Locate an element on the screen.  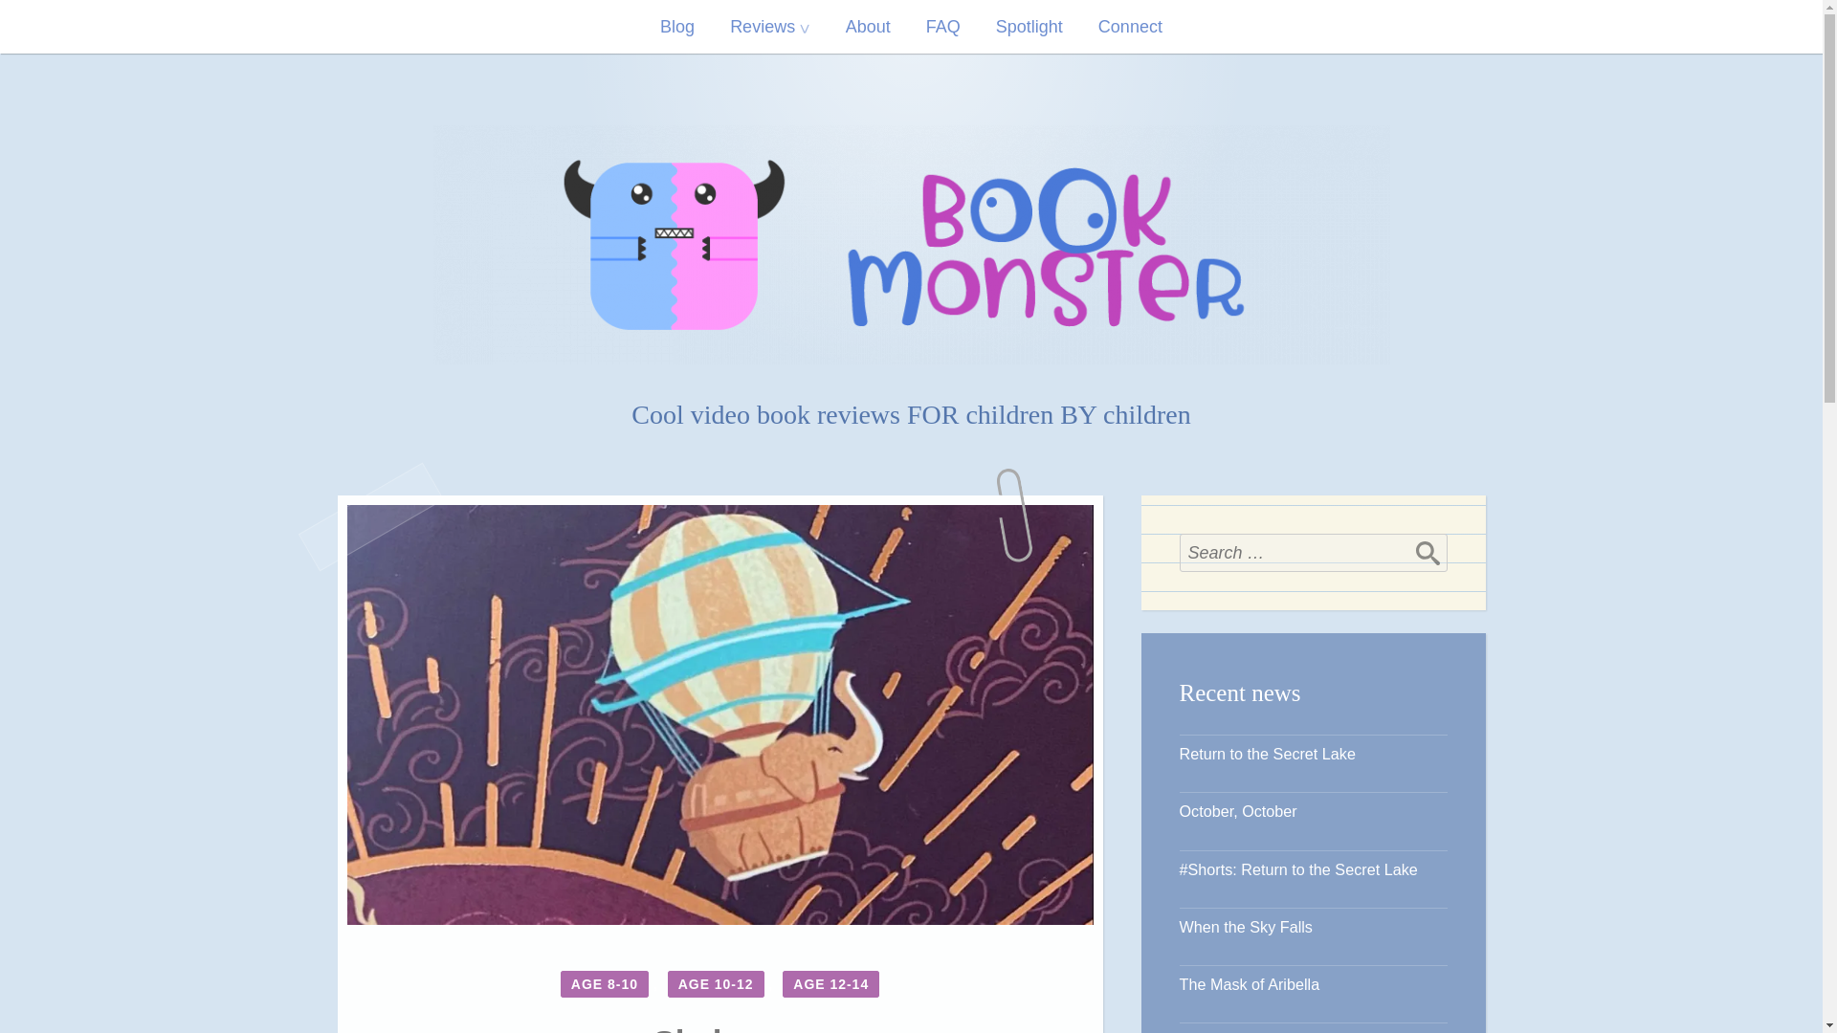
When the Sky Falls is located at coordinates (1245, 927).